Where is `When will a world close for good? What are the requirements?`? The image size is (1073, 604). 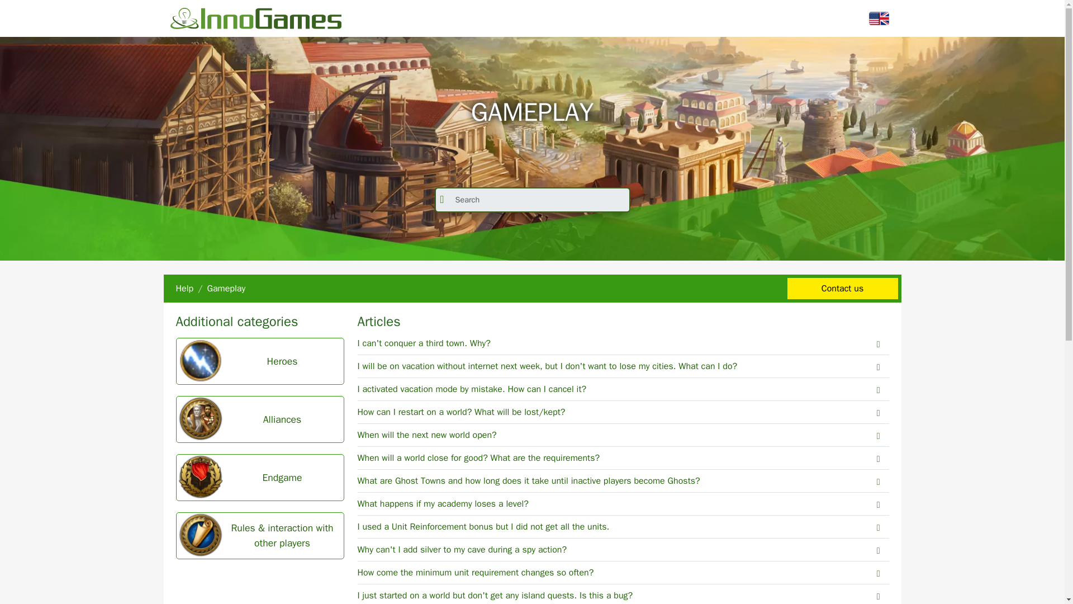 When will a world close for good? What are the requirements? is located at coordinates (623, 459).